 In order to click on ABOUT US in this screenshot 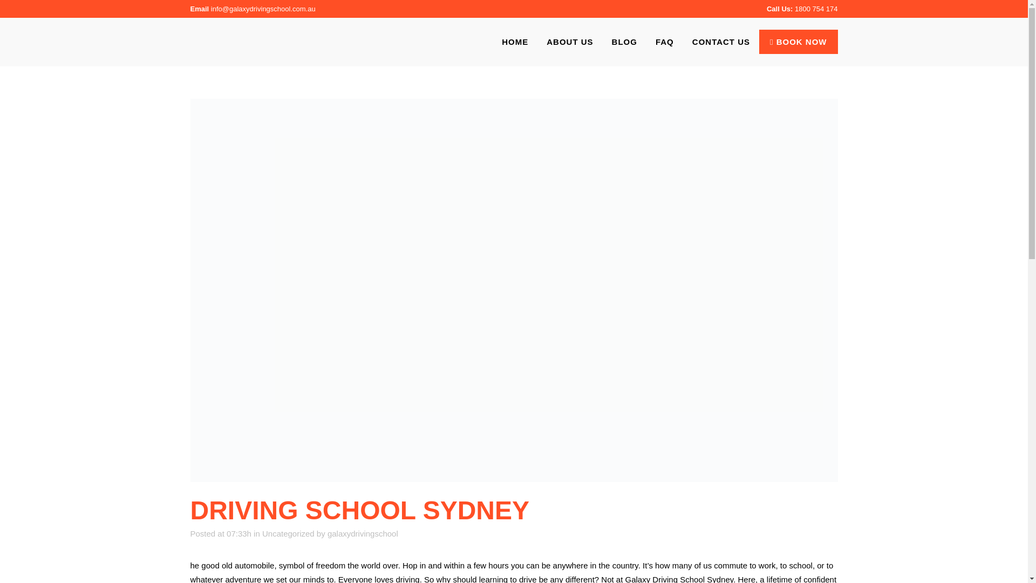, I will do `click(570, 41)`.